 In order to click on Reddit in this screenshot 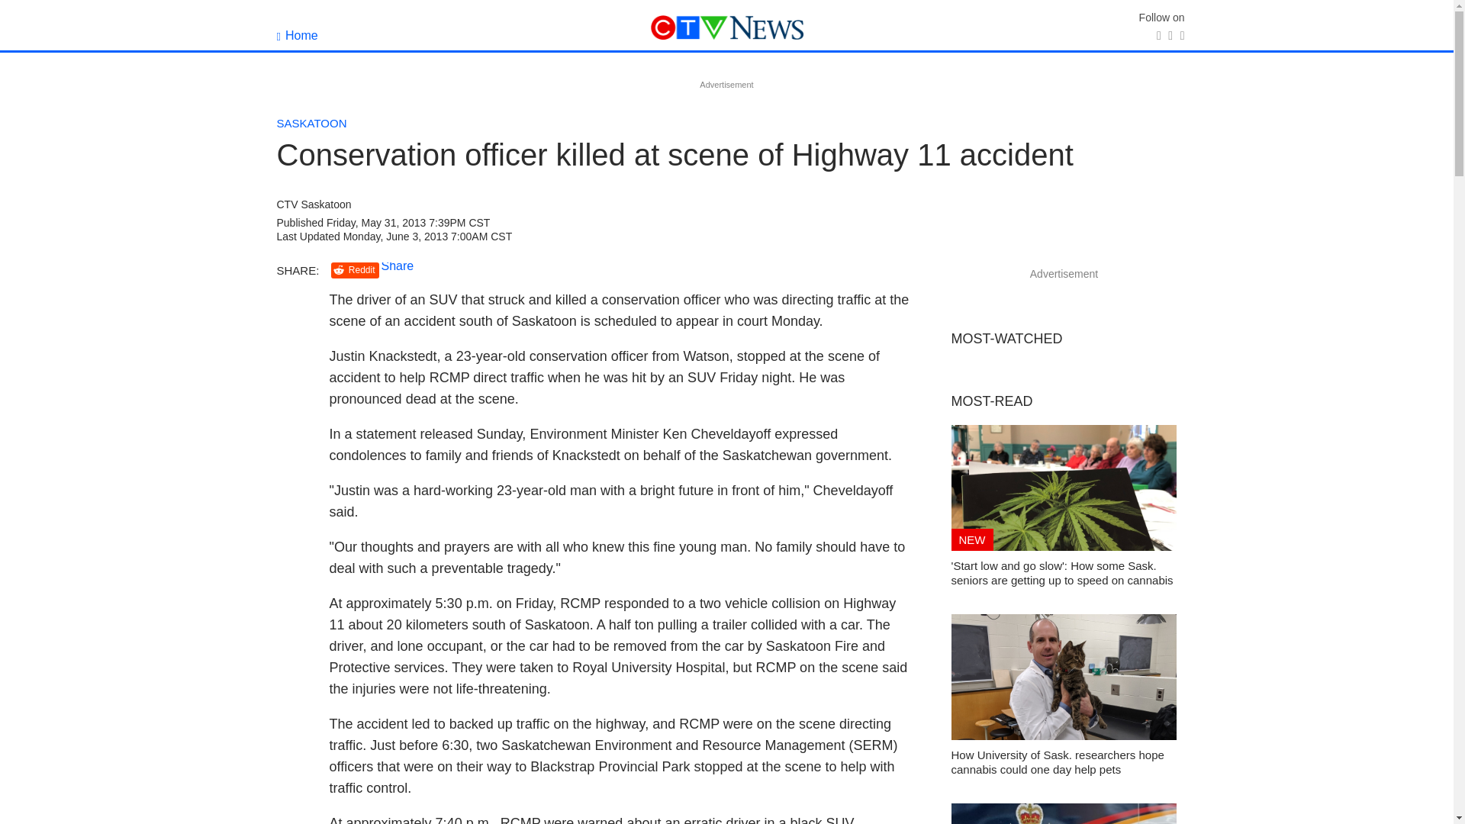, I will do `click(355, 270)`.